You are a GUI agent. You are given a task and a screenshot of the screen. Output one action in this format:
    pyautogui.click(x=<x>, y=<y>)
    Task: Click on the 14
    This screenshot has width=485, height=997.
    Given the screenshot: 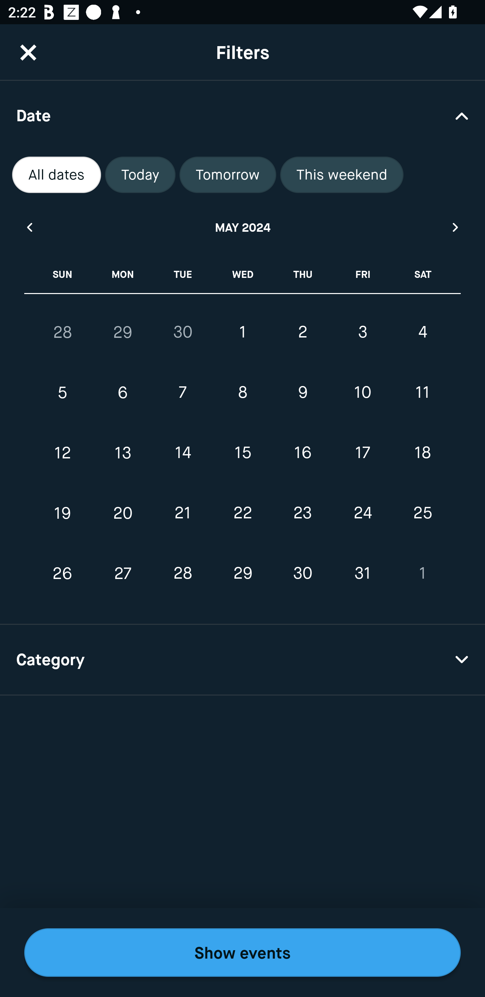 What is the action you would take?
    pyautogui.click(x=183, y=453)
    